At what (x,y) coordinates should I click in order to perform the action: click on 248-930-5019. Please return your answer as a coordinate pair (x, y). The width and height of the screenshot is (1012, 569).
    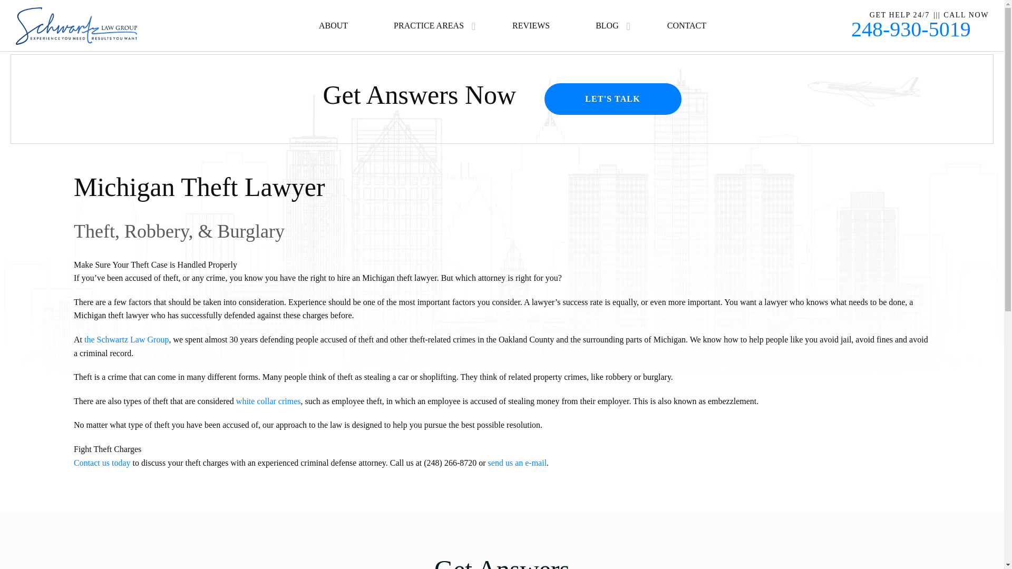
    Looking at the image, I should click on (911, 29).